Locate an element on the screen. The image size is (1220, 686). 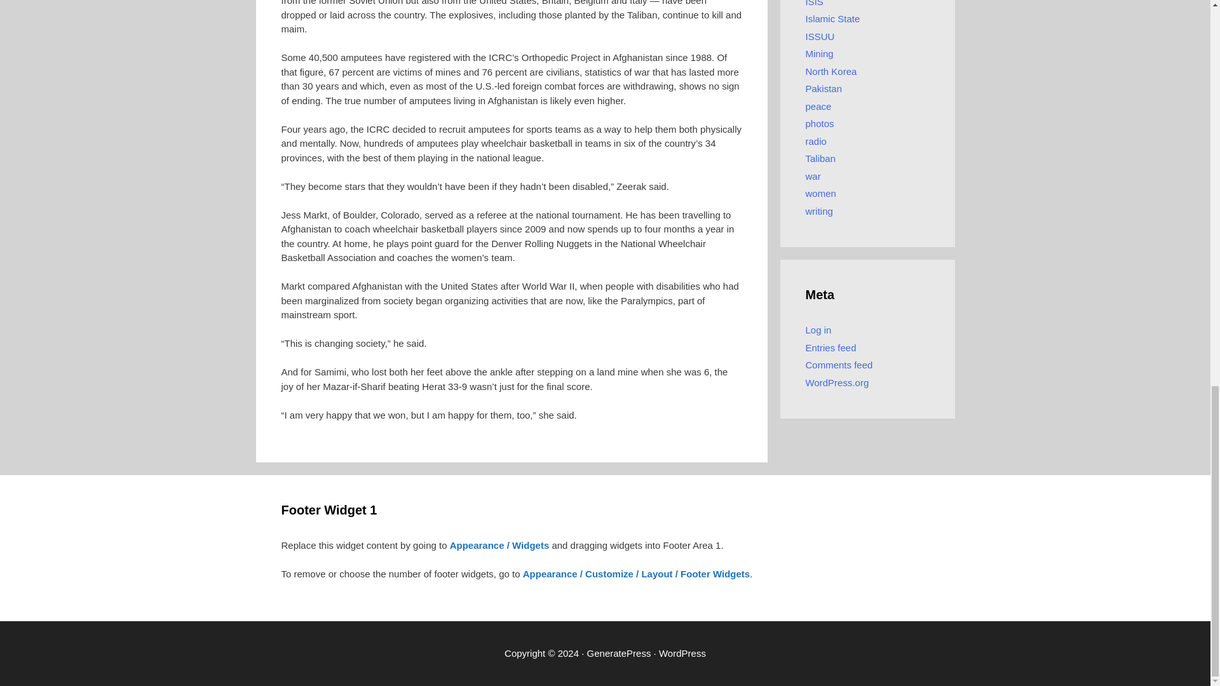
Islamic State is located at coordinates (832, 18).